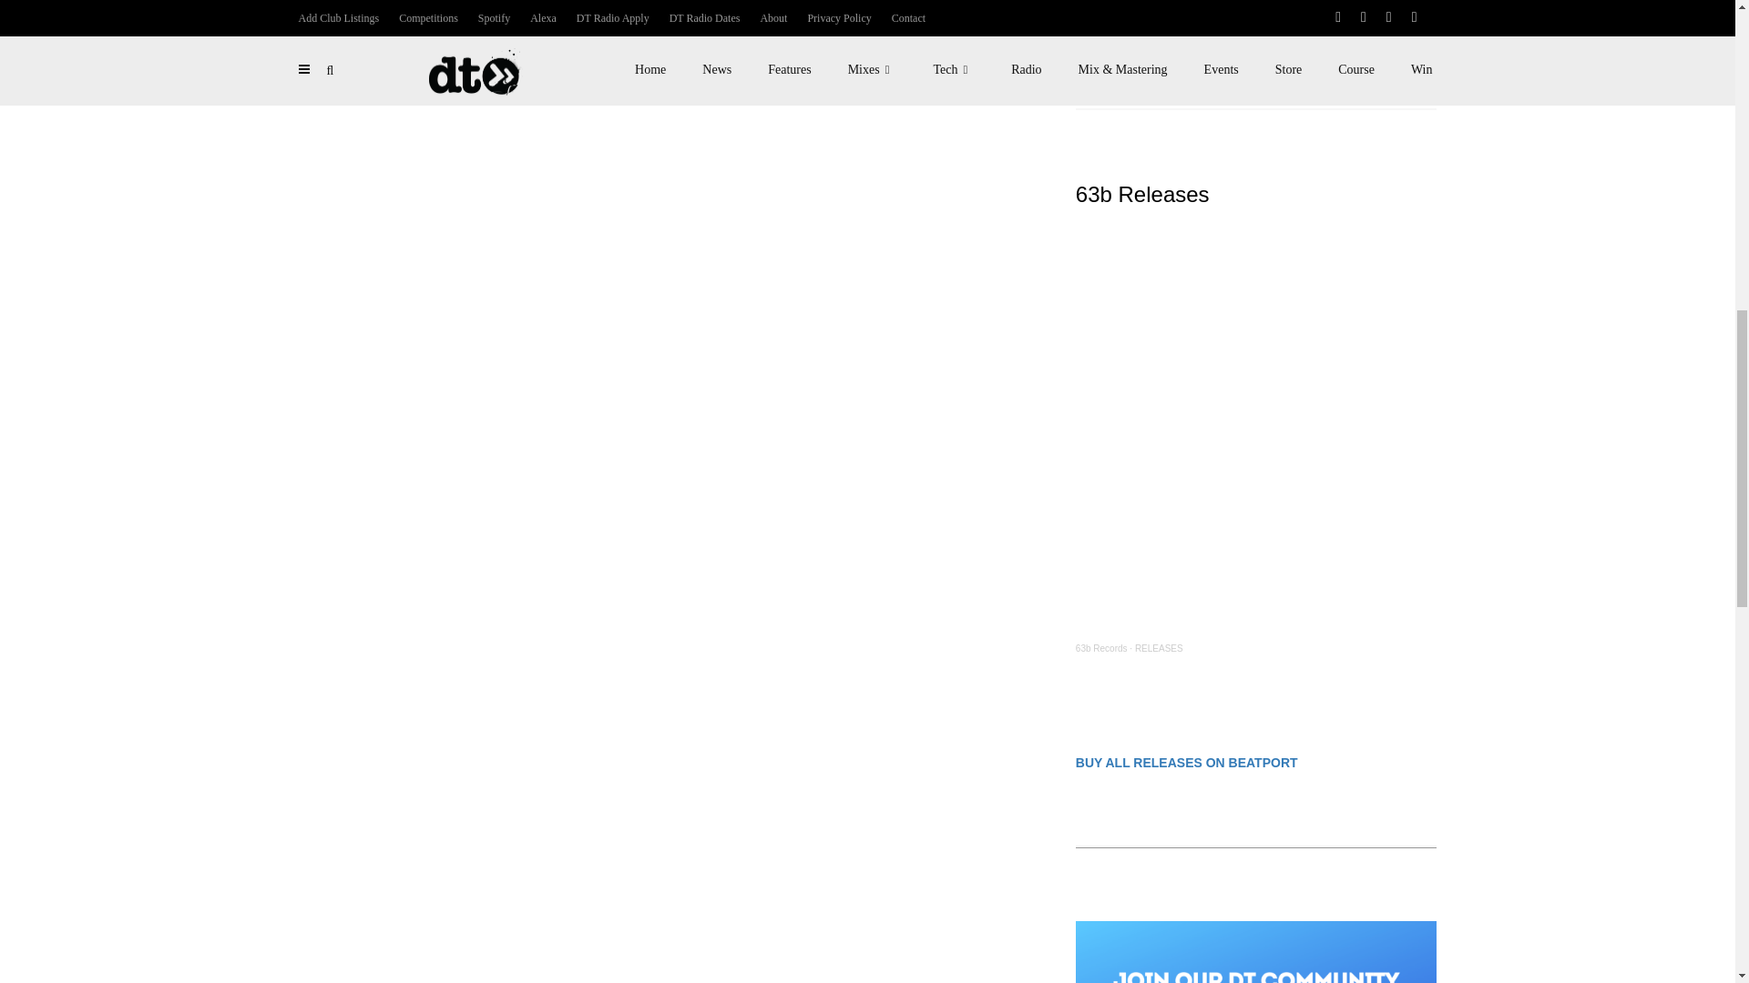  I want to click on RELEASES, so click(1159, 648).